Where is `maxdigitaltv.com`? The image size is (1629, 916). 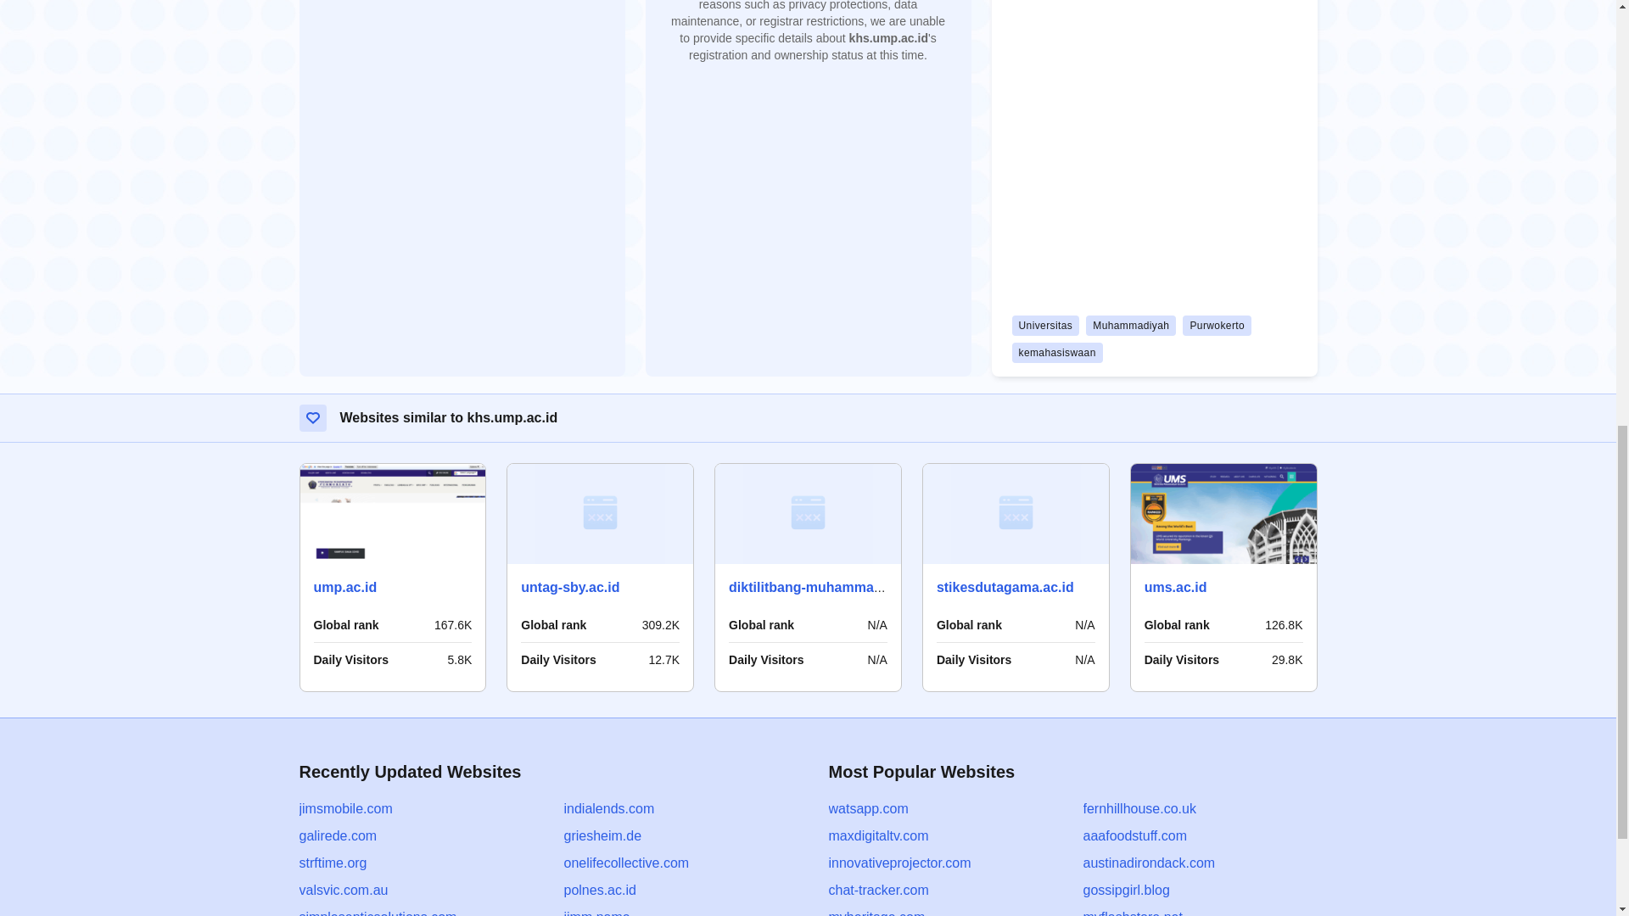
maxdigitaltv.com is located at coordinates (877, 835).